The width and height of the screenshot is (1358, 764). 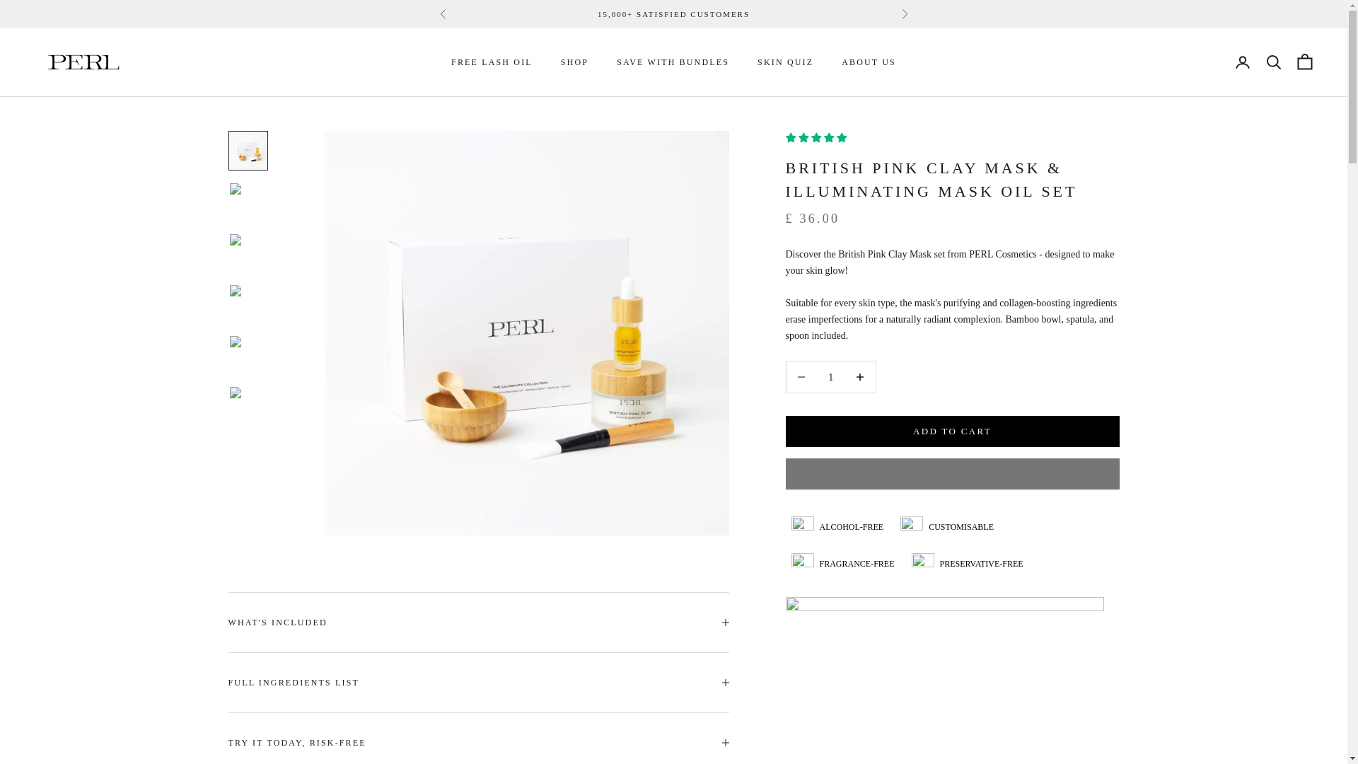 What do you see at coordinates (1304, 62) in the screenshot?
I see `Open cart` at bounding box center [1304, 62].